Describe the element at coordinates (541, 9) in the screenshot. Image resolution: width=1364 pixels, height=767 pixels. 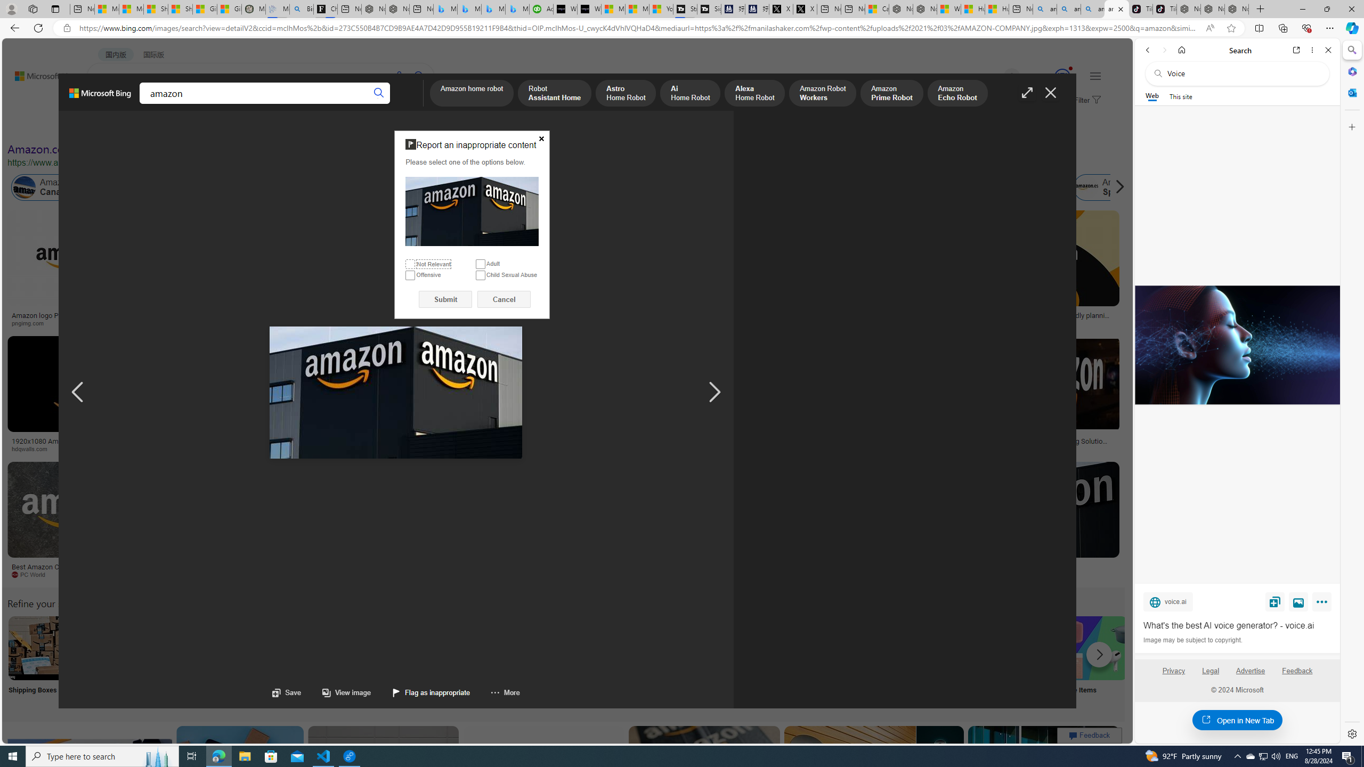
I see `Accounting Software for Accountants, CPAs and Bookkeepers` at that location.